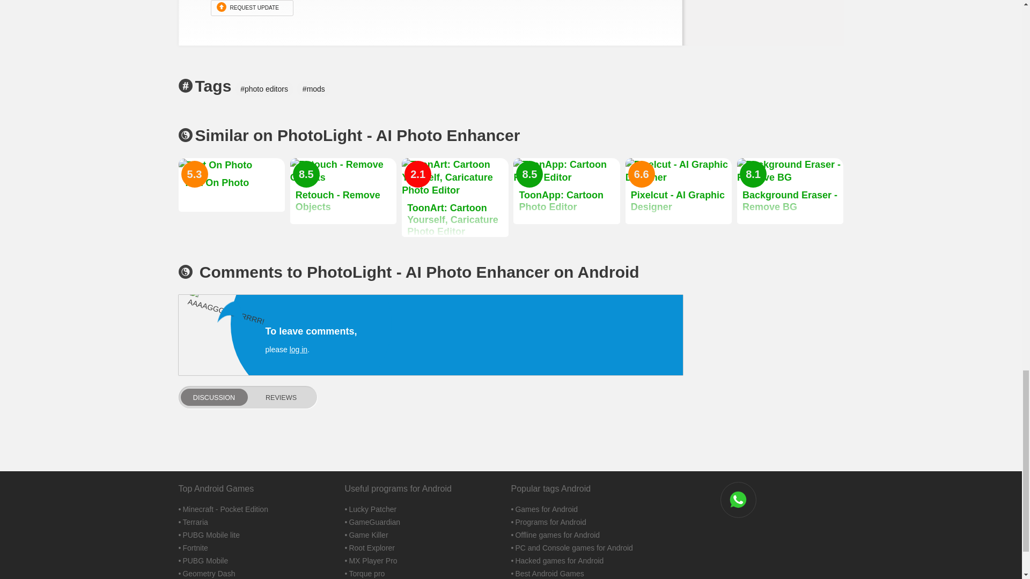 The image size is (1030, 579). What do you see at coordinates (738, 500) in the screenshot?
I see `Whatsapp` at bounding box center [738, 500].